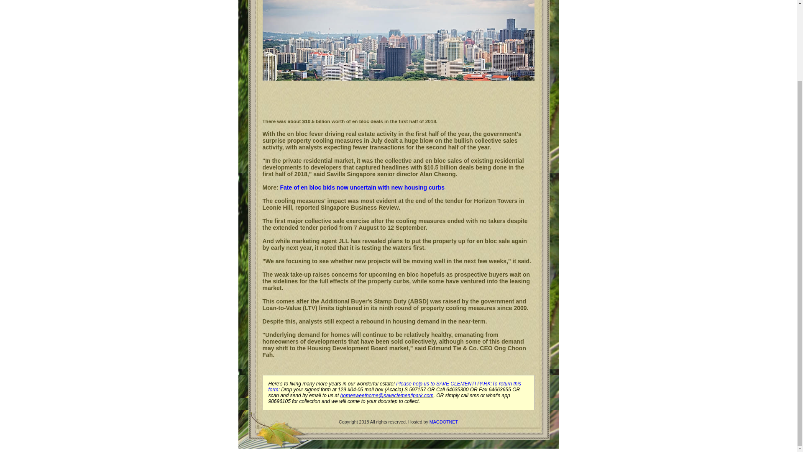 Image resolution: width=803 pixels, height=452 pixels. What do you see at coordinates (362, 187) in the screenshot?
I see `Fate of en bloc bids now uncertain with new housing curbs` at bounding box center [362, 187].